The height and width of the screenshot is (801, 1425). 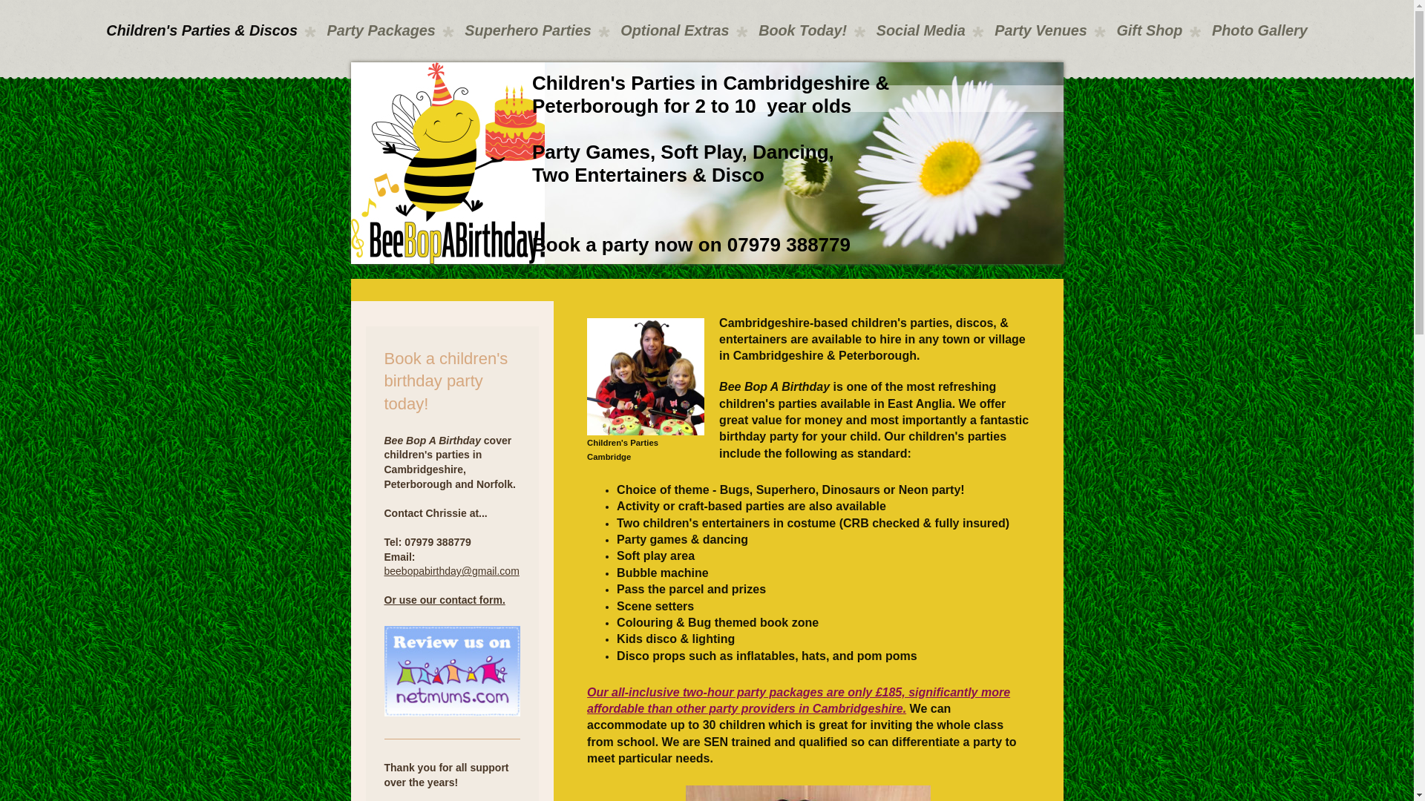 I want to click on Optional Extras, so click(x=675, y=39).